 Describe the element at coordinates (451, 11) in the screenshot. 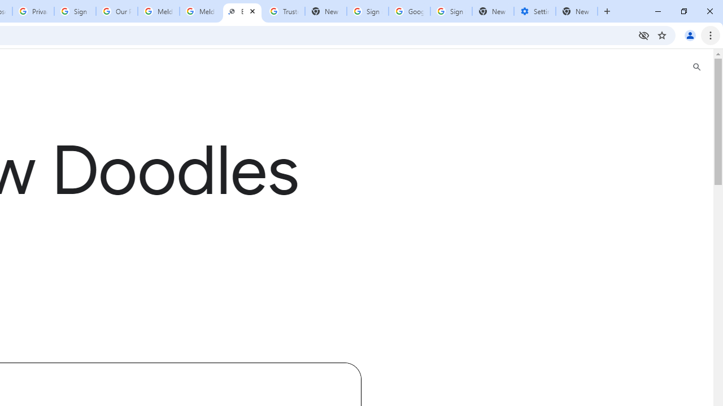

I see `Sign in - Google Accounts` at that location.